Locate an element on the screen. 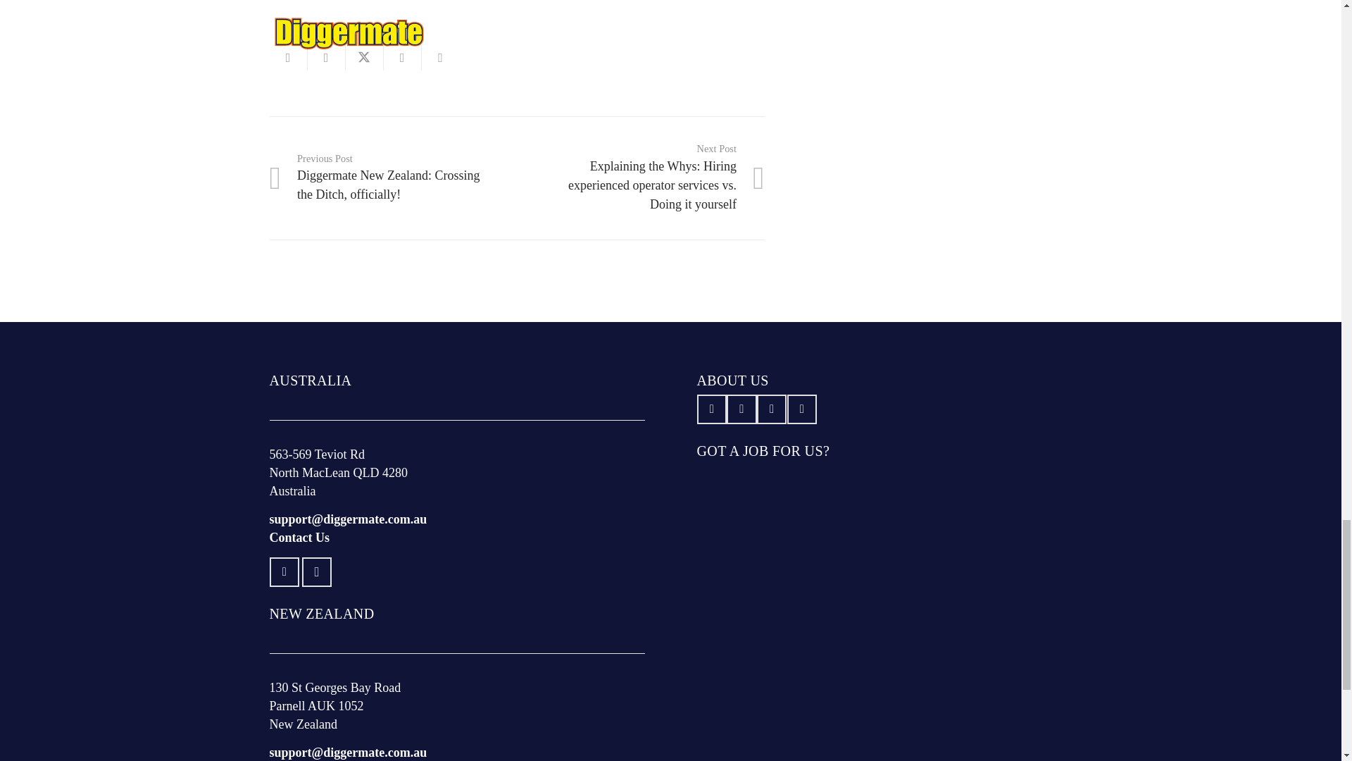 Image resolution: width=1352 pixels, height=761 pixels. Share this is located at coordinates (325, 58).